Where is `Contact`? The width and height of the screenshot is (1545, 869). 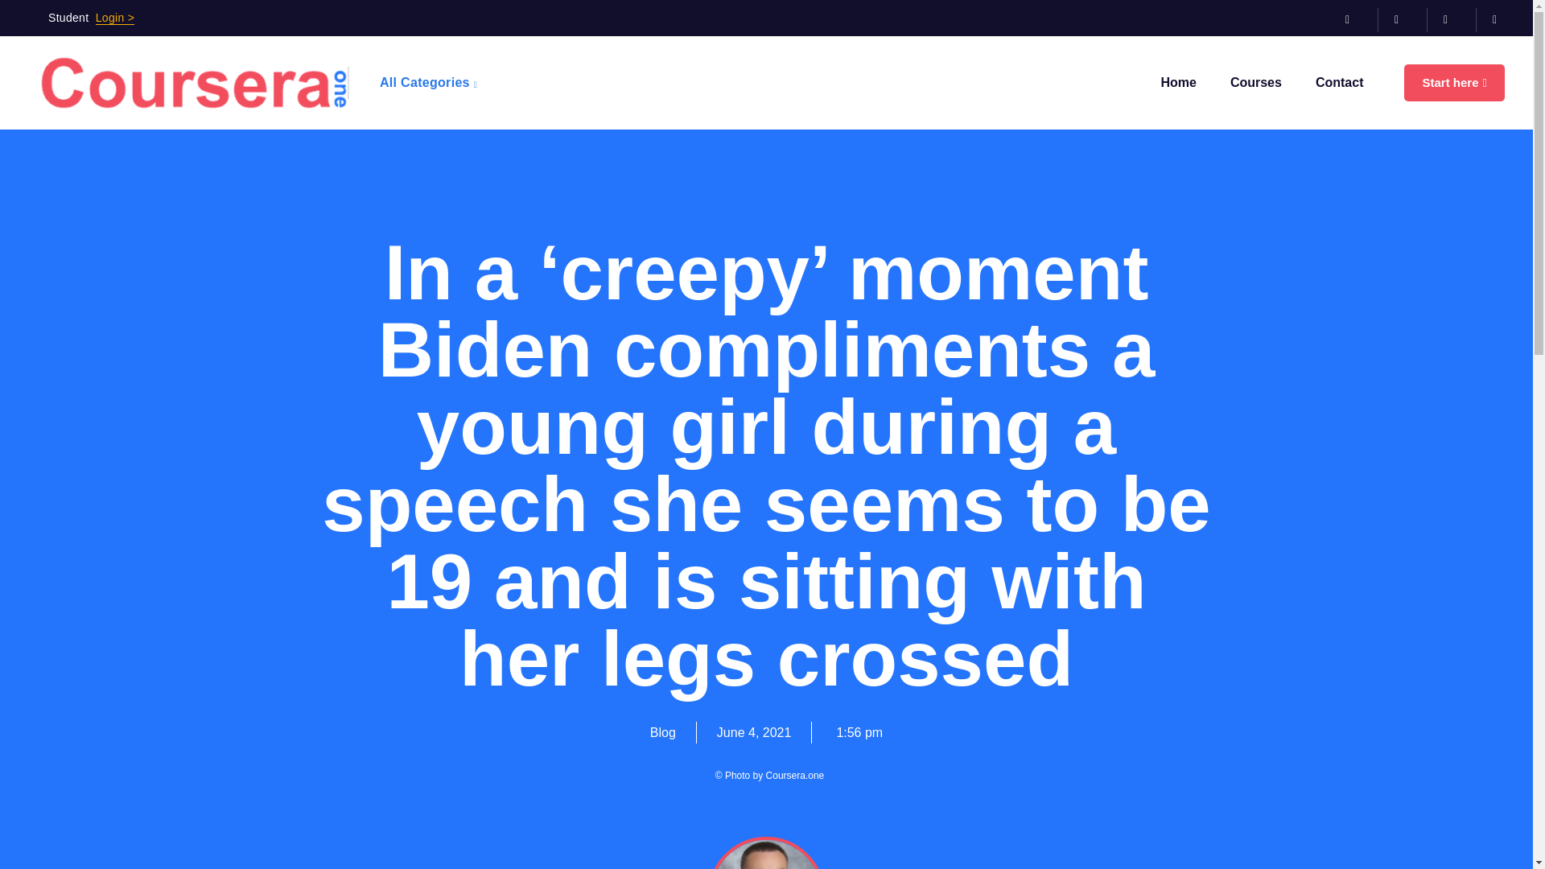 Contact is located at coordinates (1339, 83).